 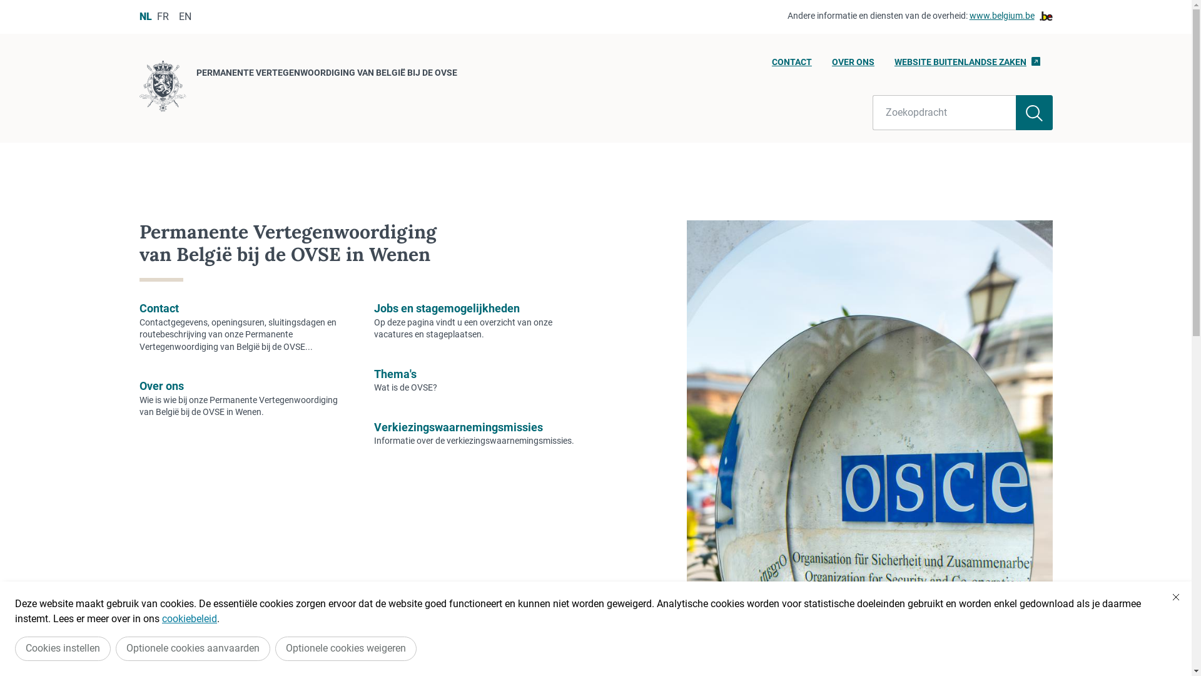 What do you see at coordinates (1011, 16) in the screenshot?
I see `www.belgium.be` at bounding box center [1011, 16].